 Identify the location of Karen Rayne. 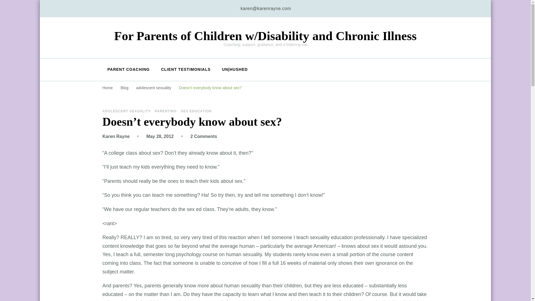
(116, 136).